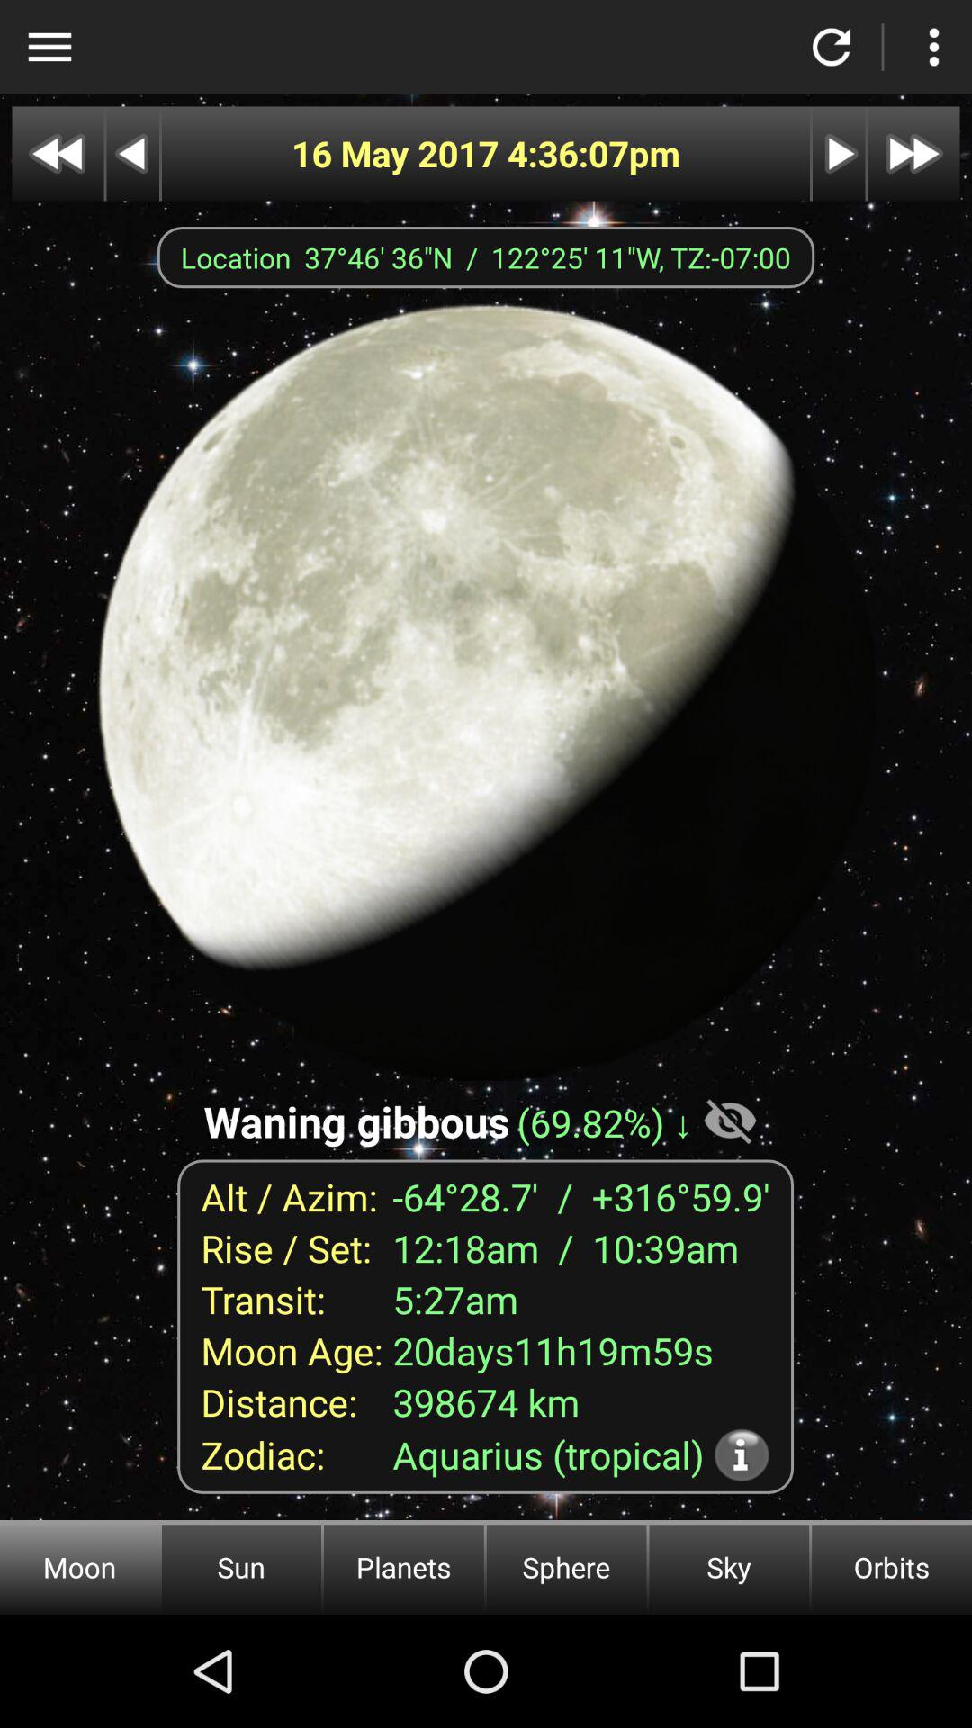 The image size is (972, 1728). Describe the element at coordinates (58, 153) in the screenshot. I see `go to previous month` at that location.